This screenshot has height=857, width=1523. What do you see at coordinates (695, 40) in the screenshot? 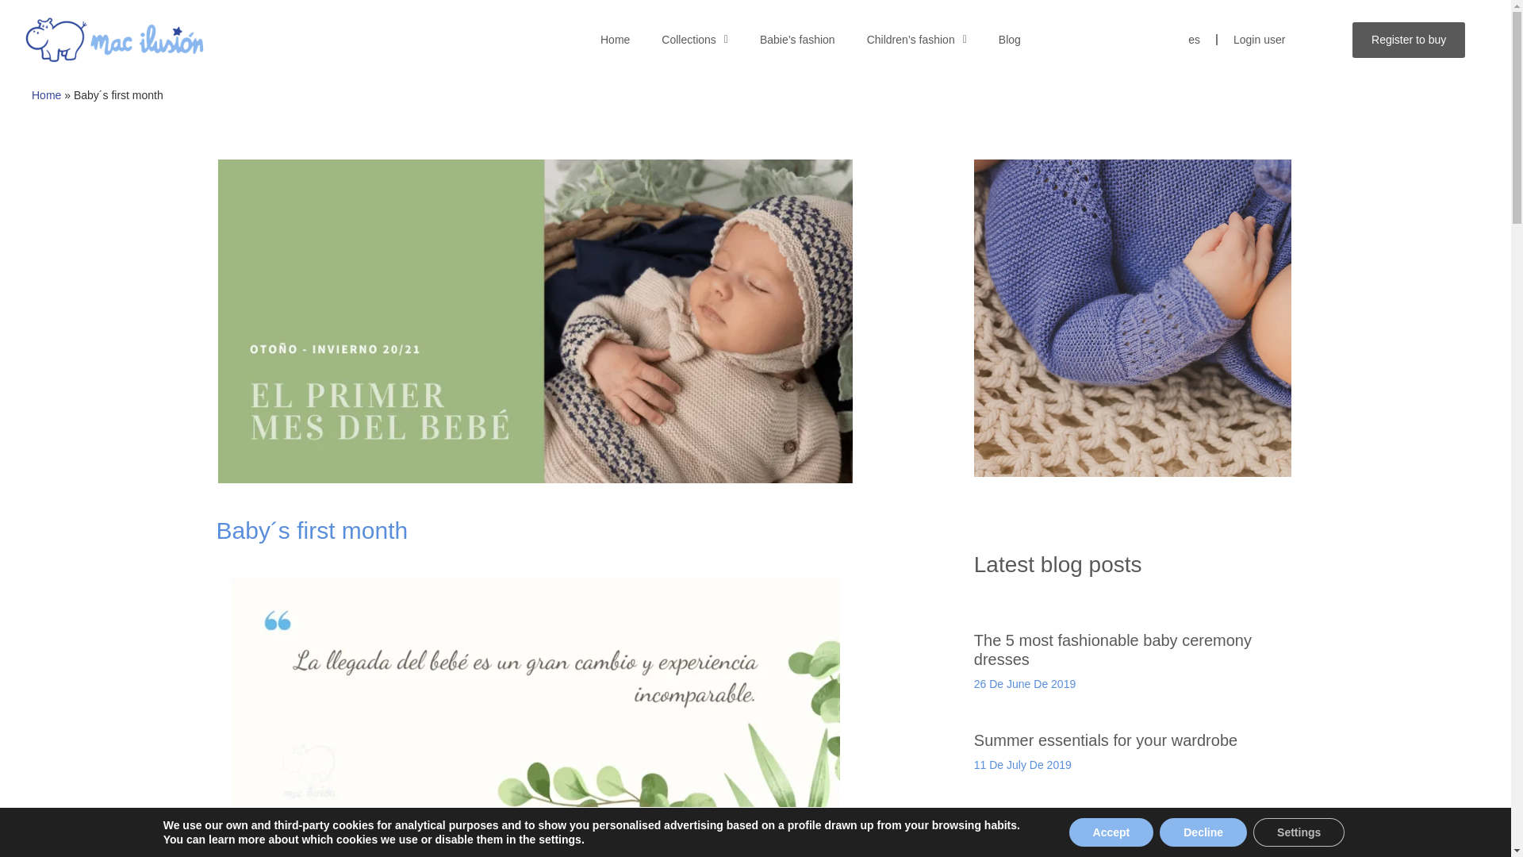
I see `Collections` at bounding box center [695, 40].